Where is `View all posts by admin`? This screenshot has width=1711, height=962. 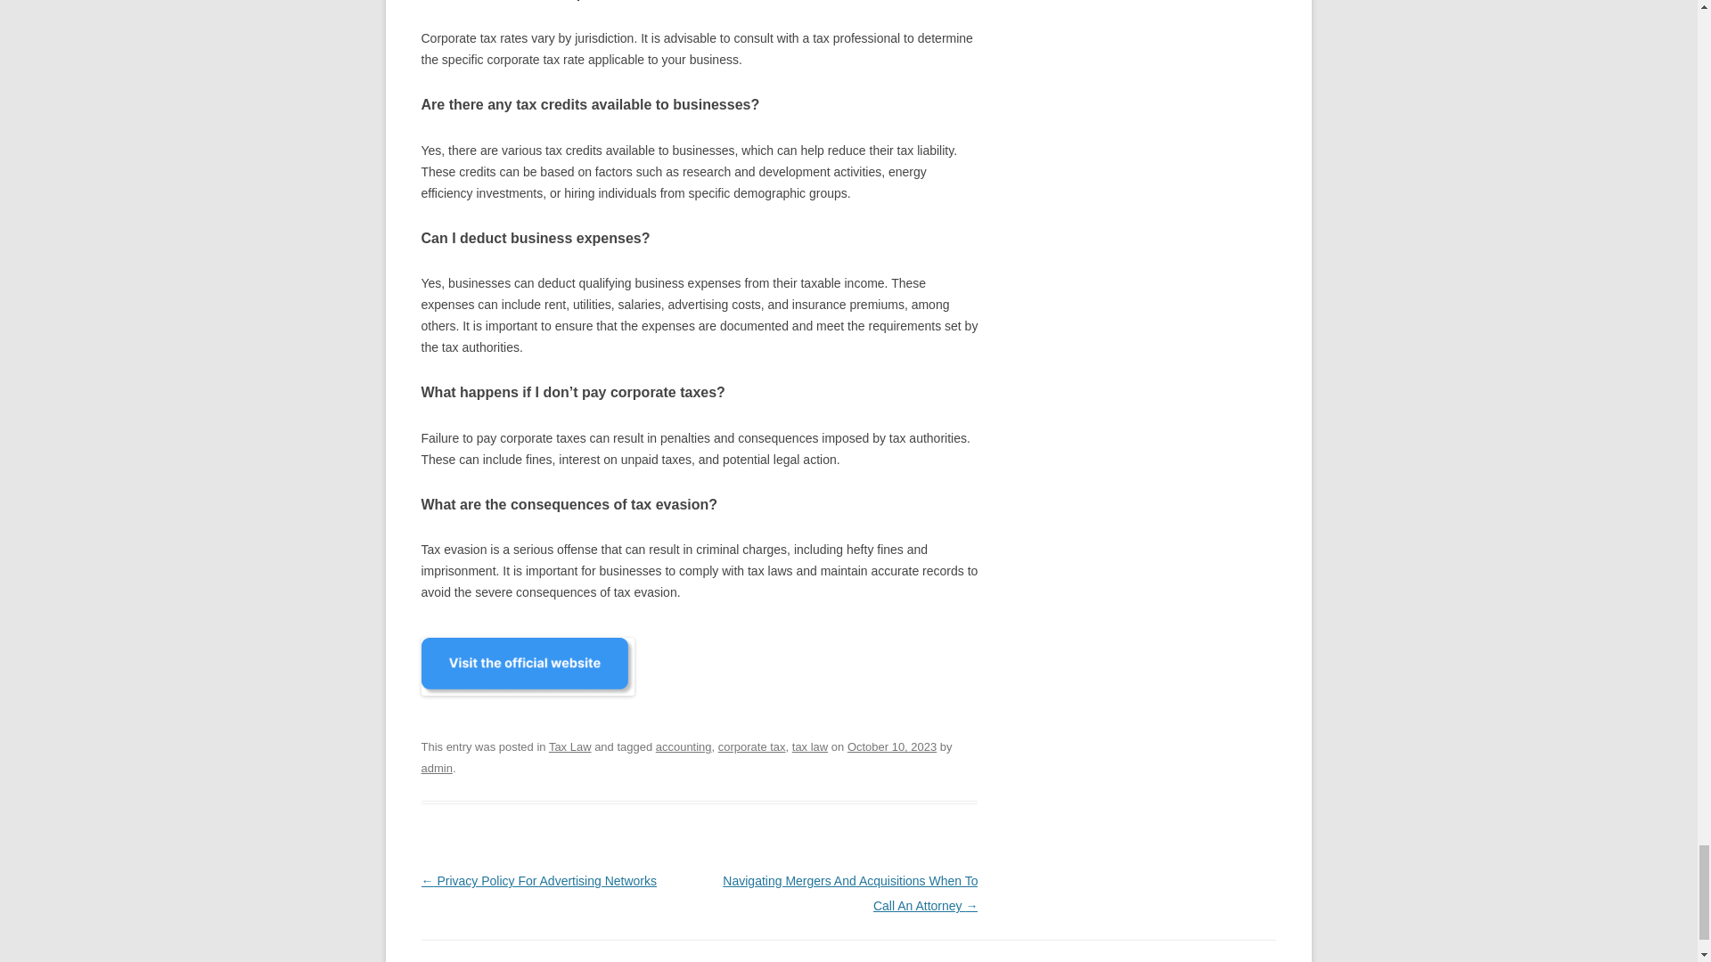 View all posts by admin is located at coordinates (436, 768).